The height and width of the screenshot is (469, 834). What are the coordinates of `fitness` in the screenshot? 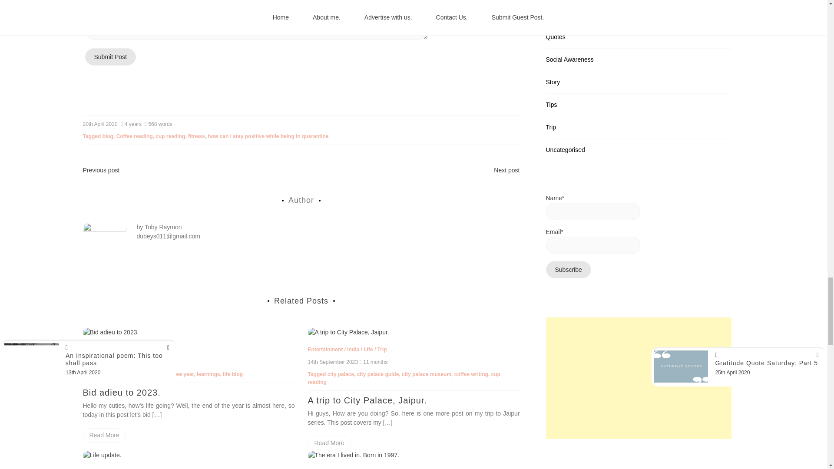 It's located at (196, 136).